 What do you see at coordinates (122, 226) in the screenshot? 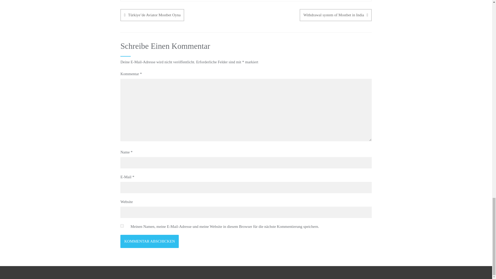
I see `yes` at bounding box center [122, 226].